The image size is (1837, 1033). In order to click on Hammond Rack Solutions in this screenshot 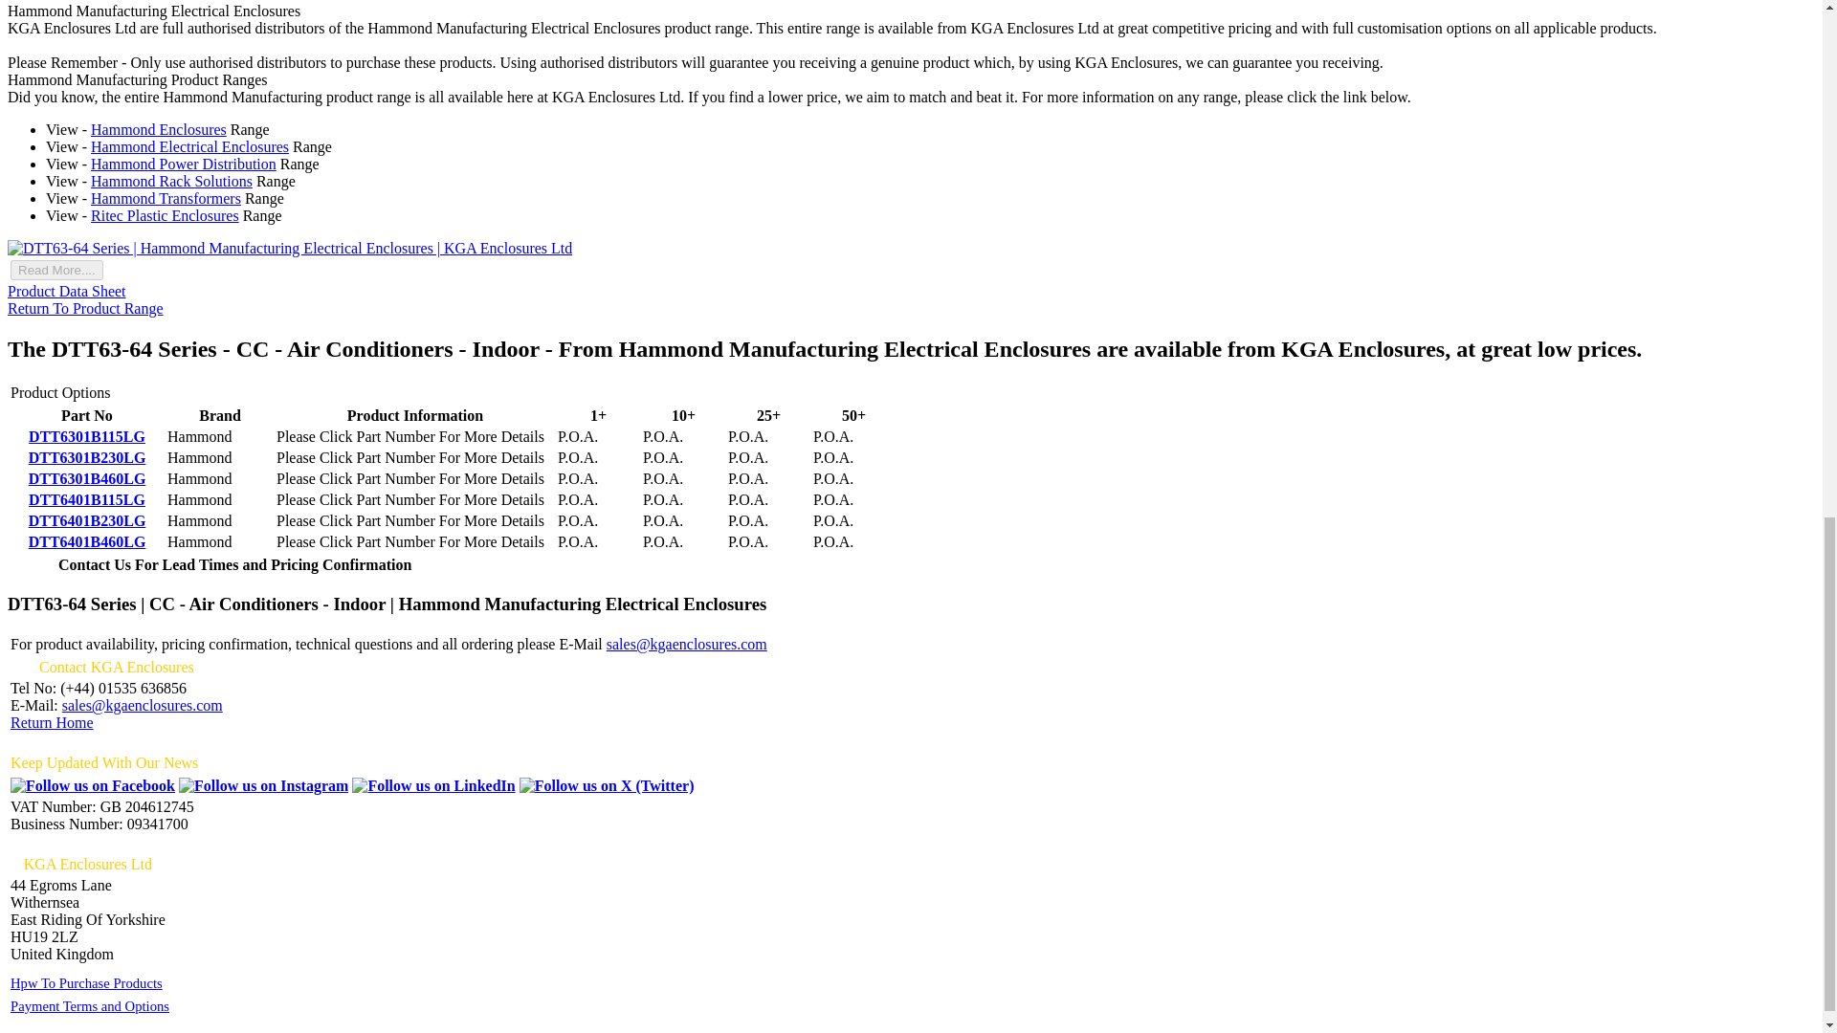, I will do `click(171, 181)`.